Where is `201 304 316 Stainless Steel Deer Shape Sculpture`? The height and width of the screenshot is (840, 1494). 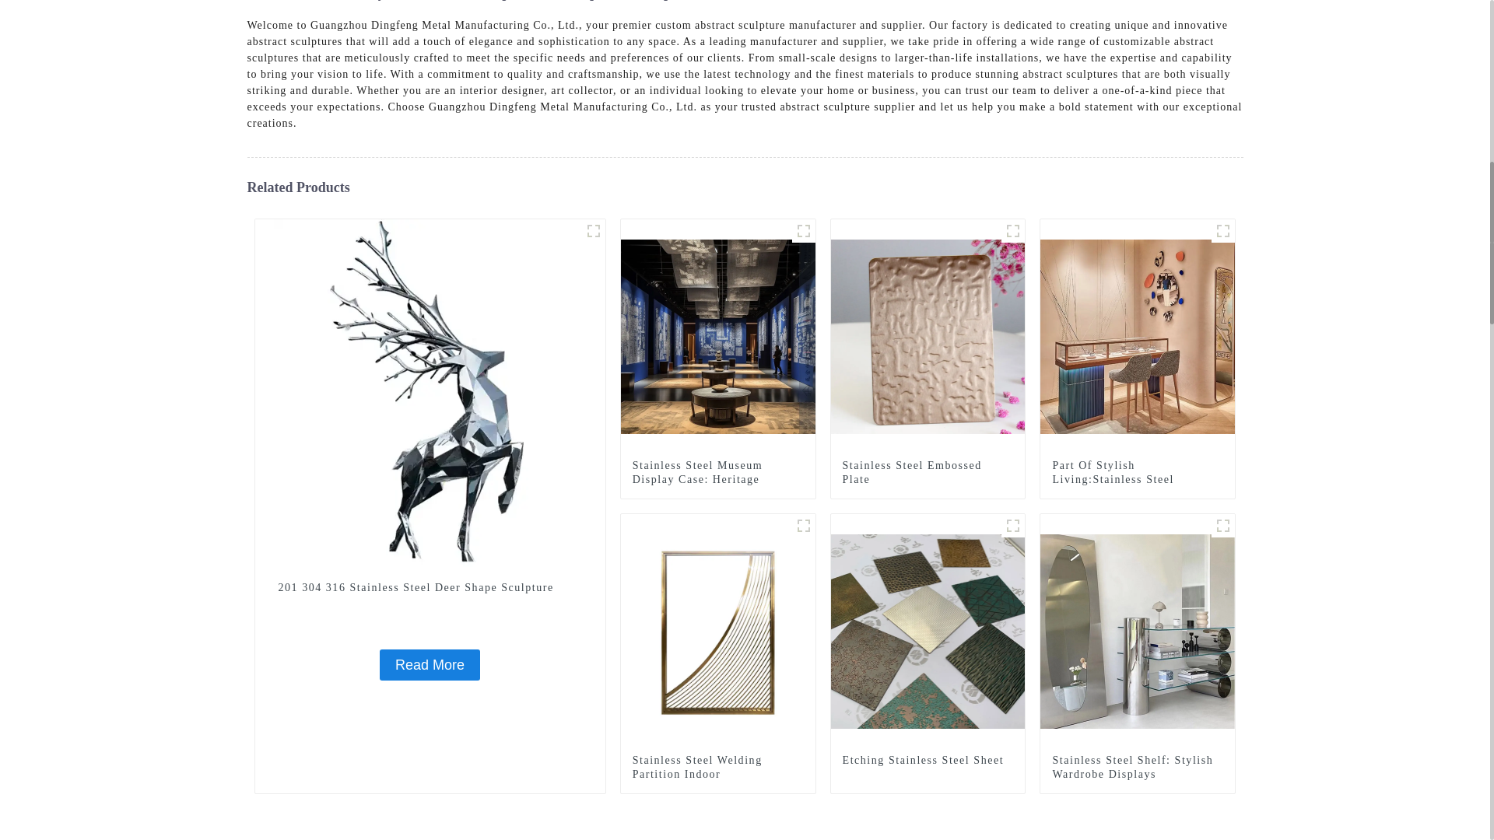 201 304 316 Stainless Steel Deer Shape Sculpture is located at coordinates (430, 664).